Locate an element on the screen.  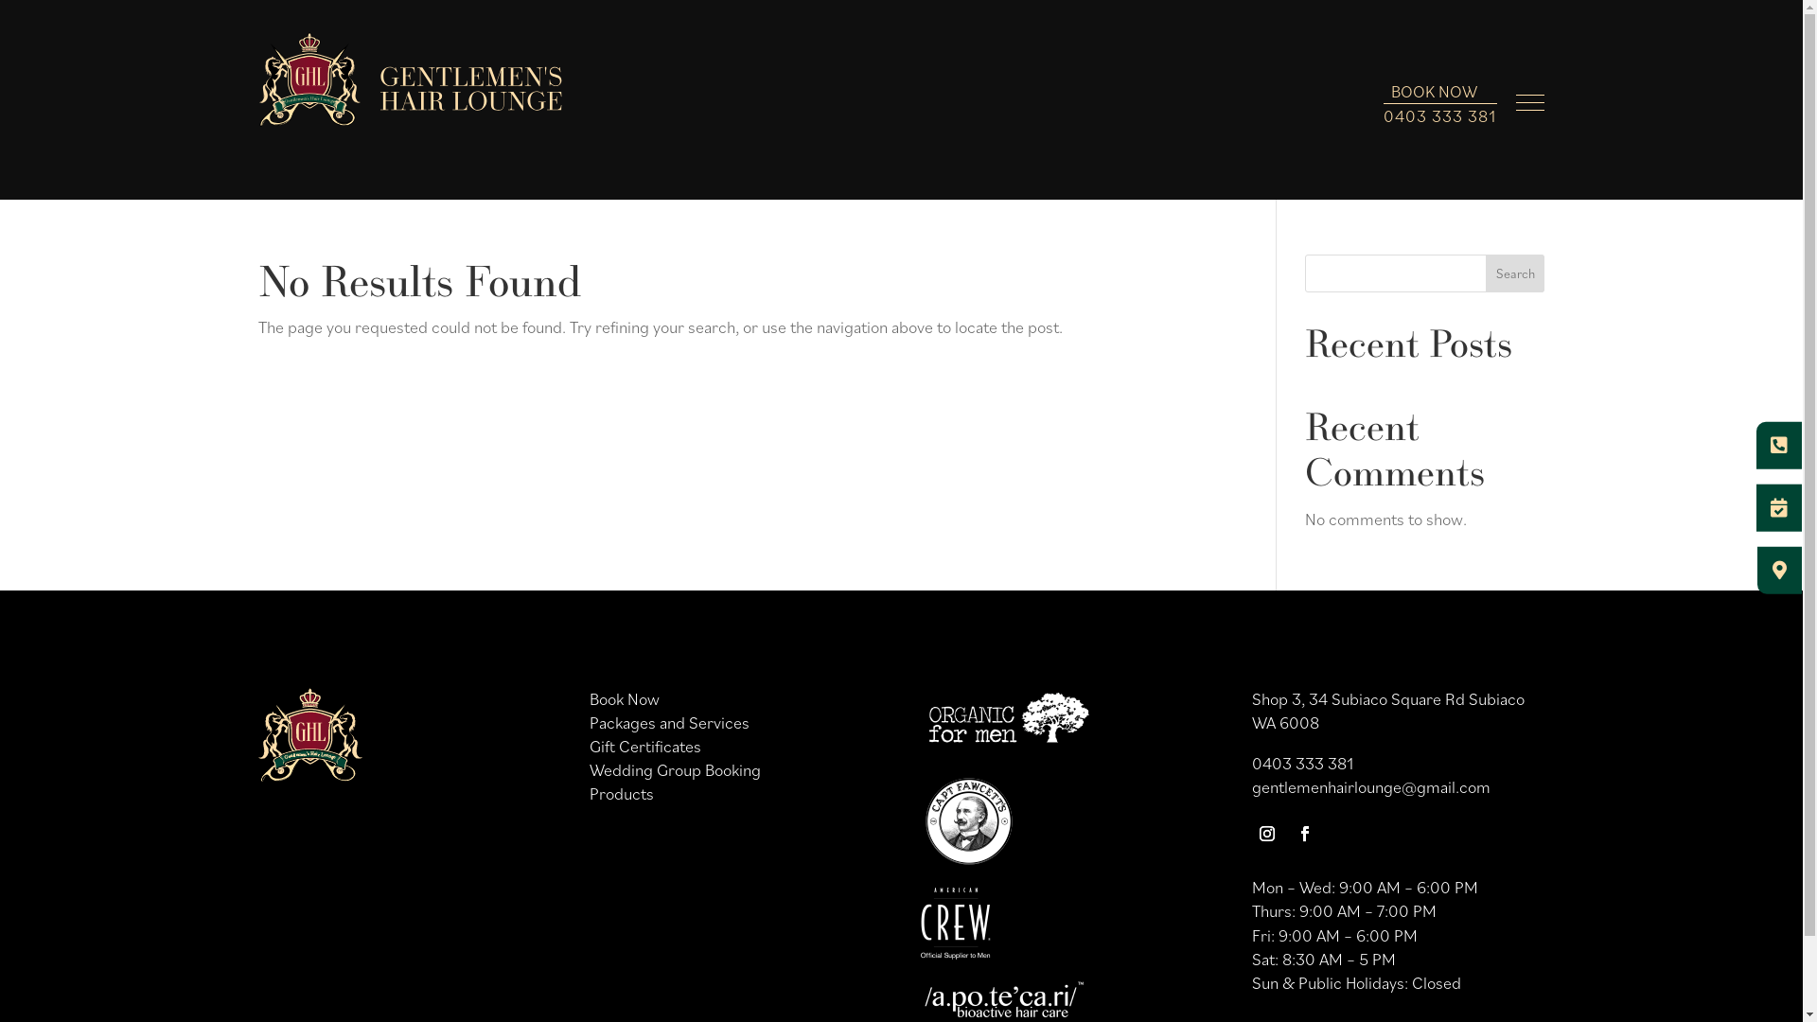
Asset 3 is located at coordinates (1009, 721).